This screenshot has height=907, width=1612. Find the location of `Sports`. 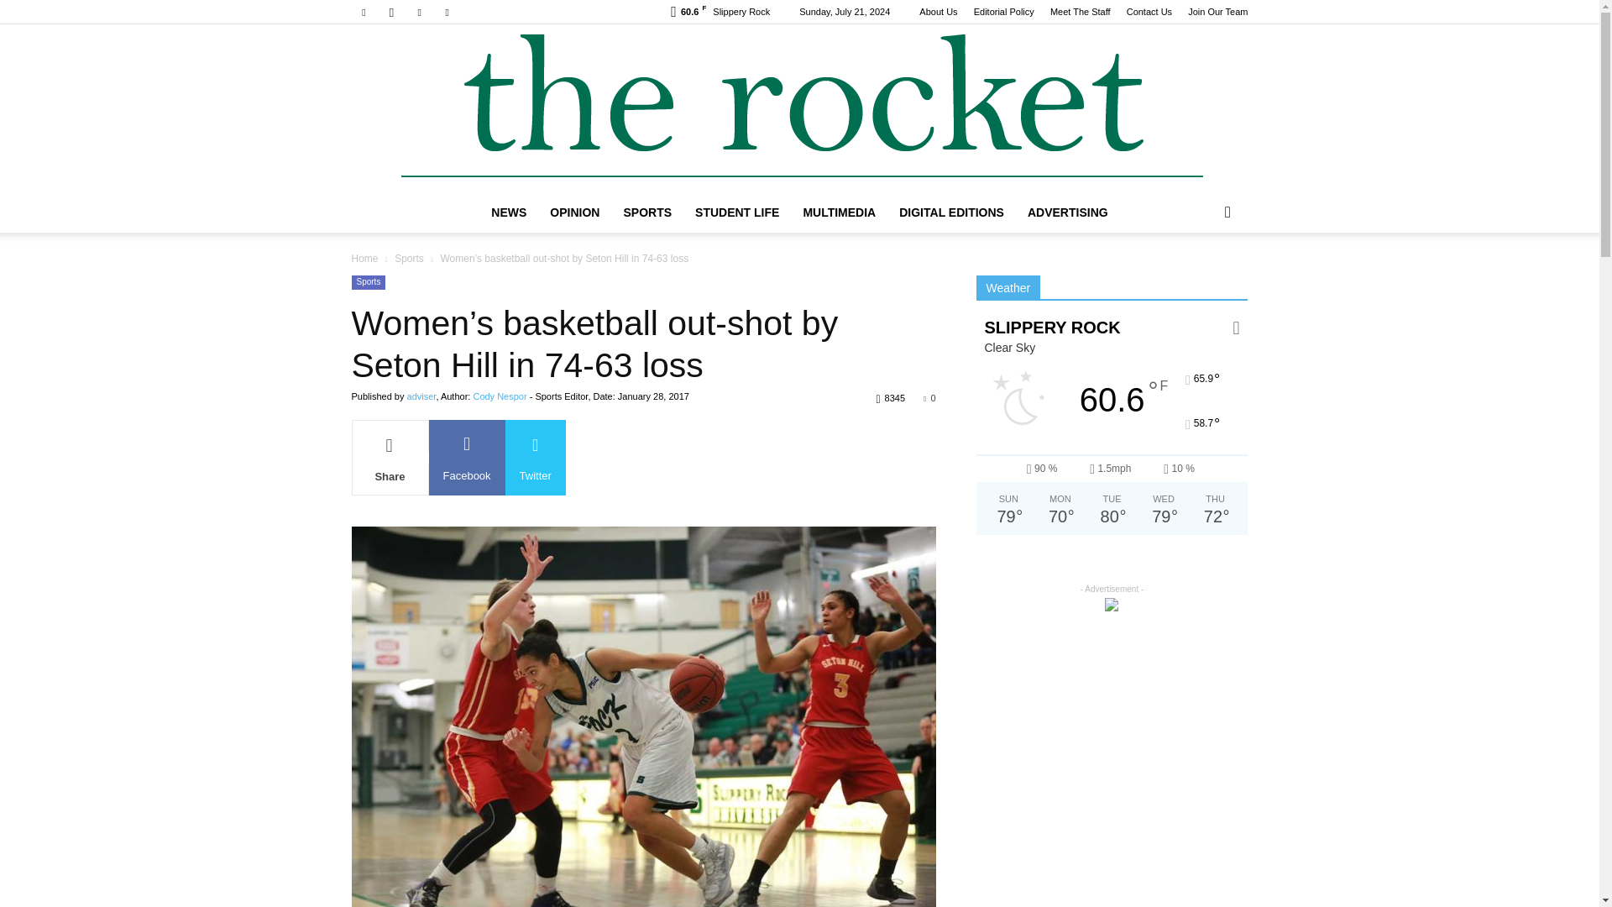

Sports is located at coordinates (368, 282).